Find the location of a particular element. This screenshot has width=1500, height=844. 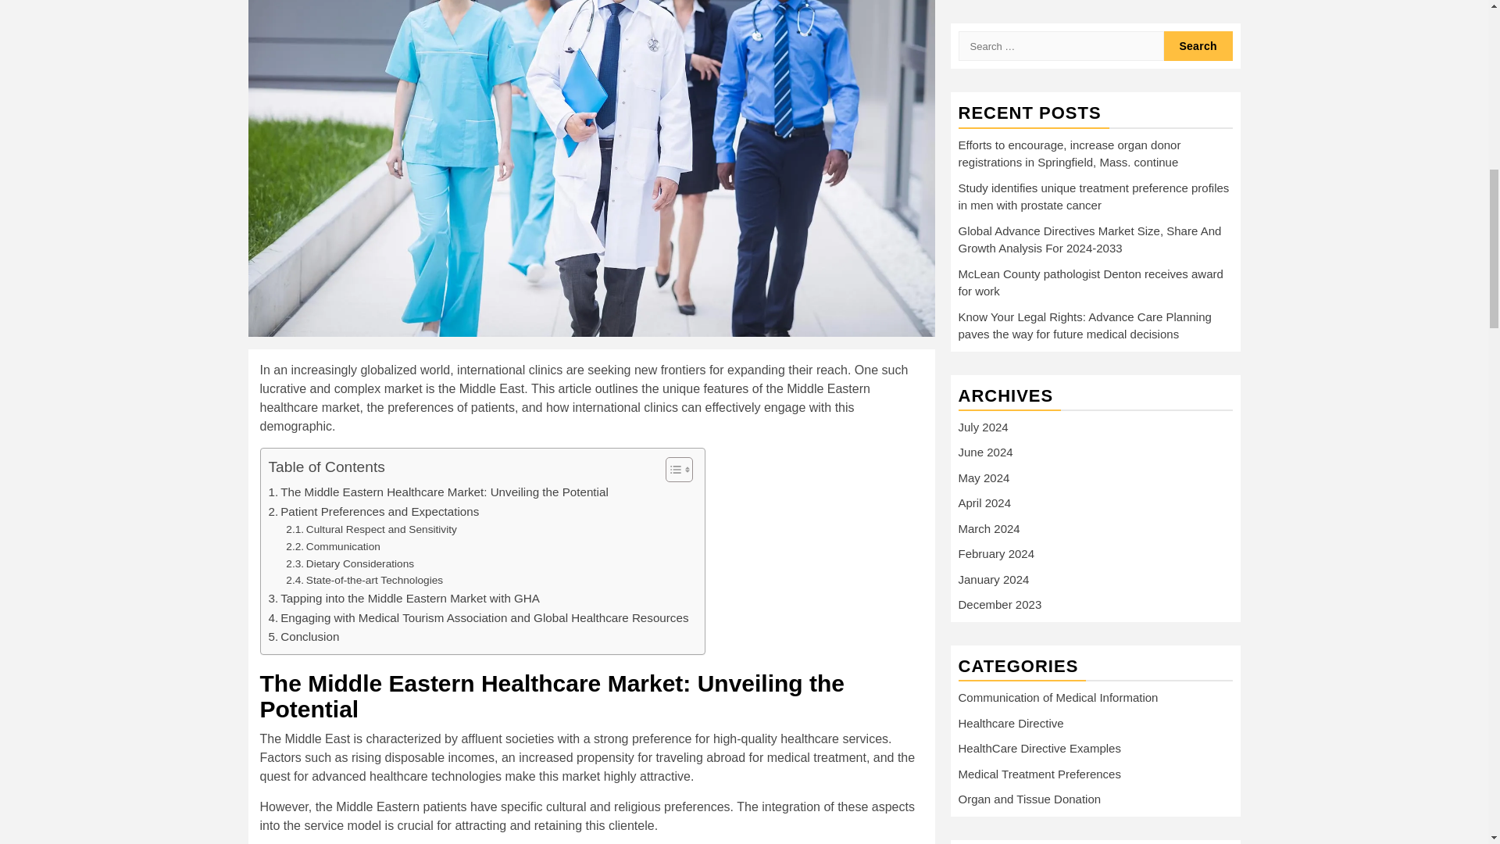

Cultural Respect and Sensitivity is located at coordinates (372, 530).